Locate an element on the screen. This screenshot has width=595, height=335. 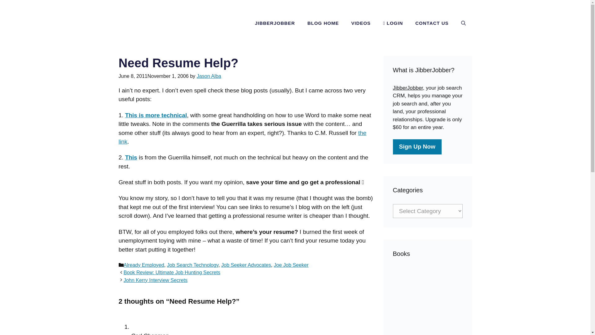
Sign Up Now is located at coordinates (417, 147).